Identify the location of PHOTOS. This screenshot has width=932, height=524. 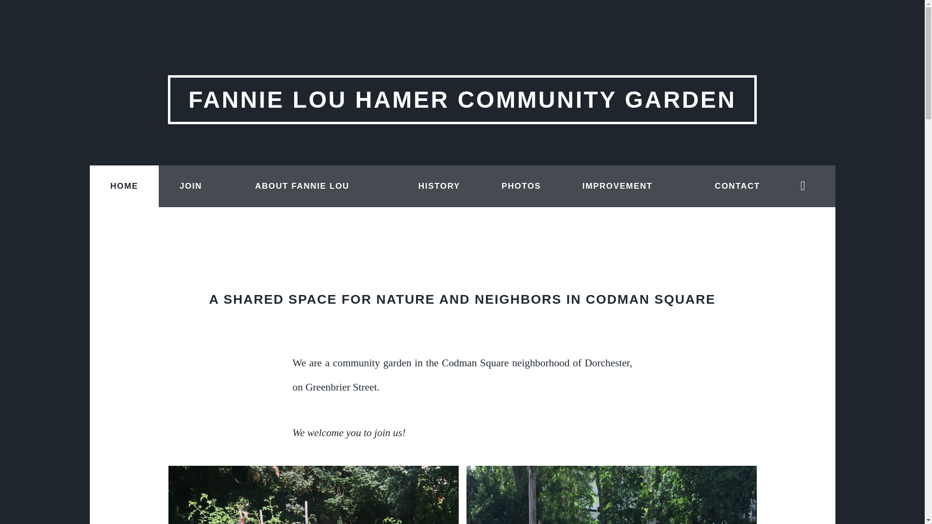
(521, 186).